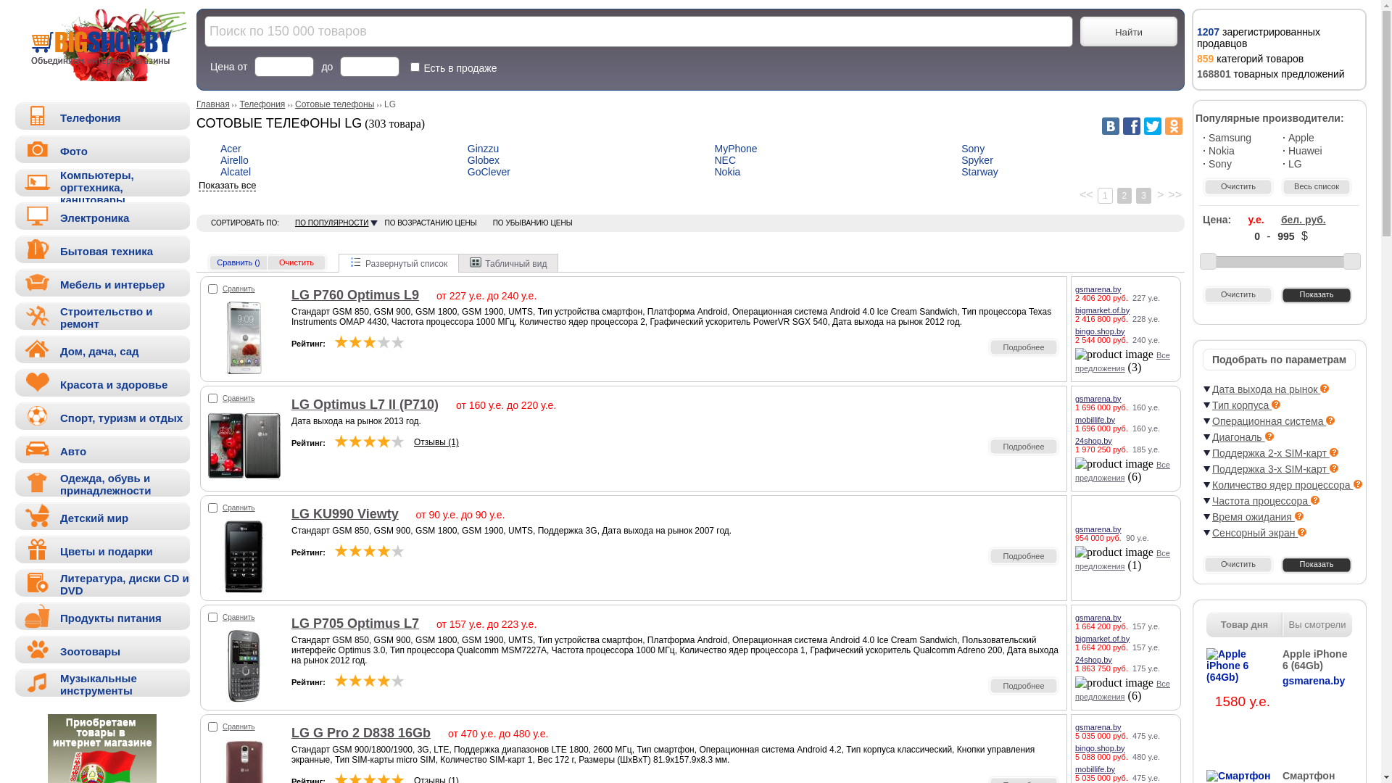  What do you see at coordinates (1125, 196) in the screenshot?
I see `2` at bounding box center [1125, 196].